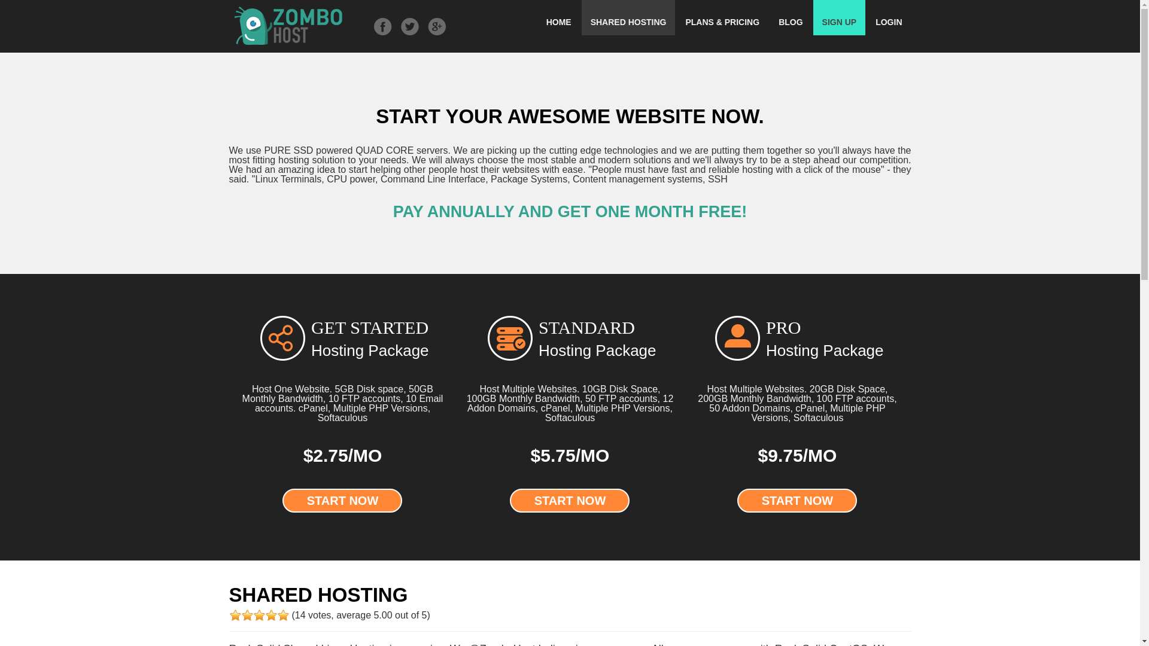 This screenshot has height=646, width=1149. Describe the element at coordinates (410, 26) in the screenshot. I see `Follow us on Twitter` at that location.